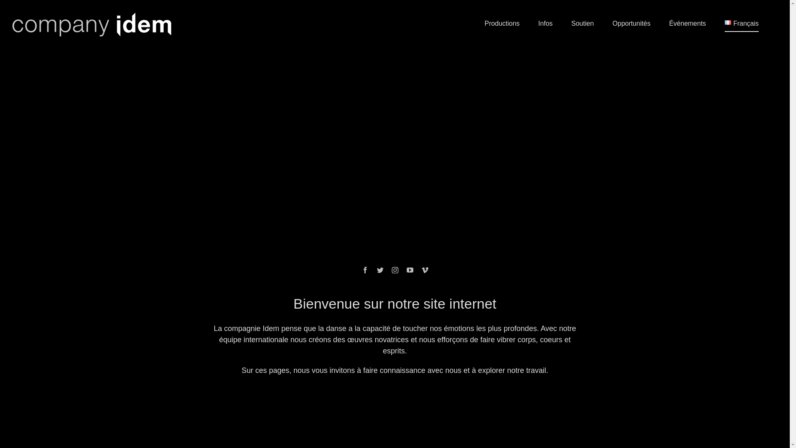 This screenshot has height=448, width=796. I want to click on Soutien, so click(582, 23).